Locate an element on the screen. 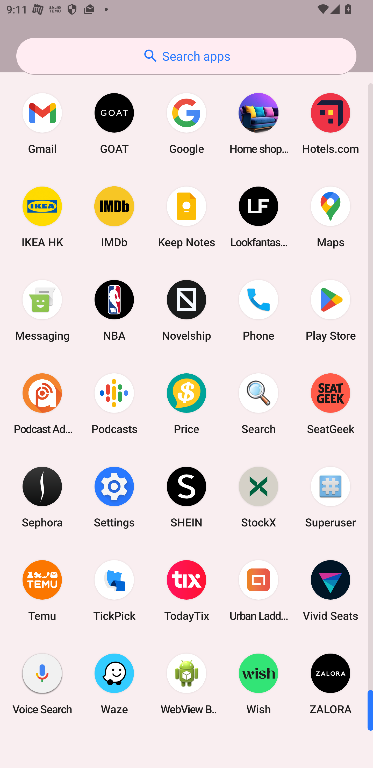  Voice Search is located at coordinates (42, 684).